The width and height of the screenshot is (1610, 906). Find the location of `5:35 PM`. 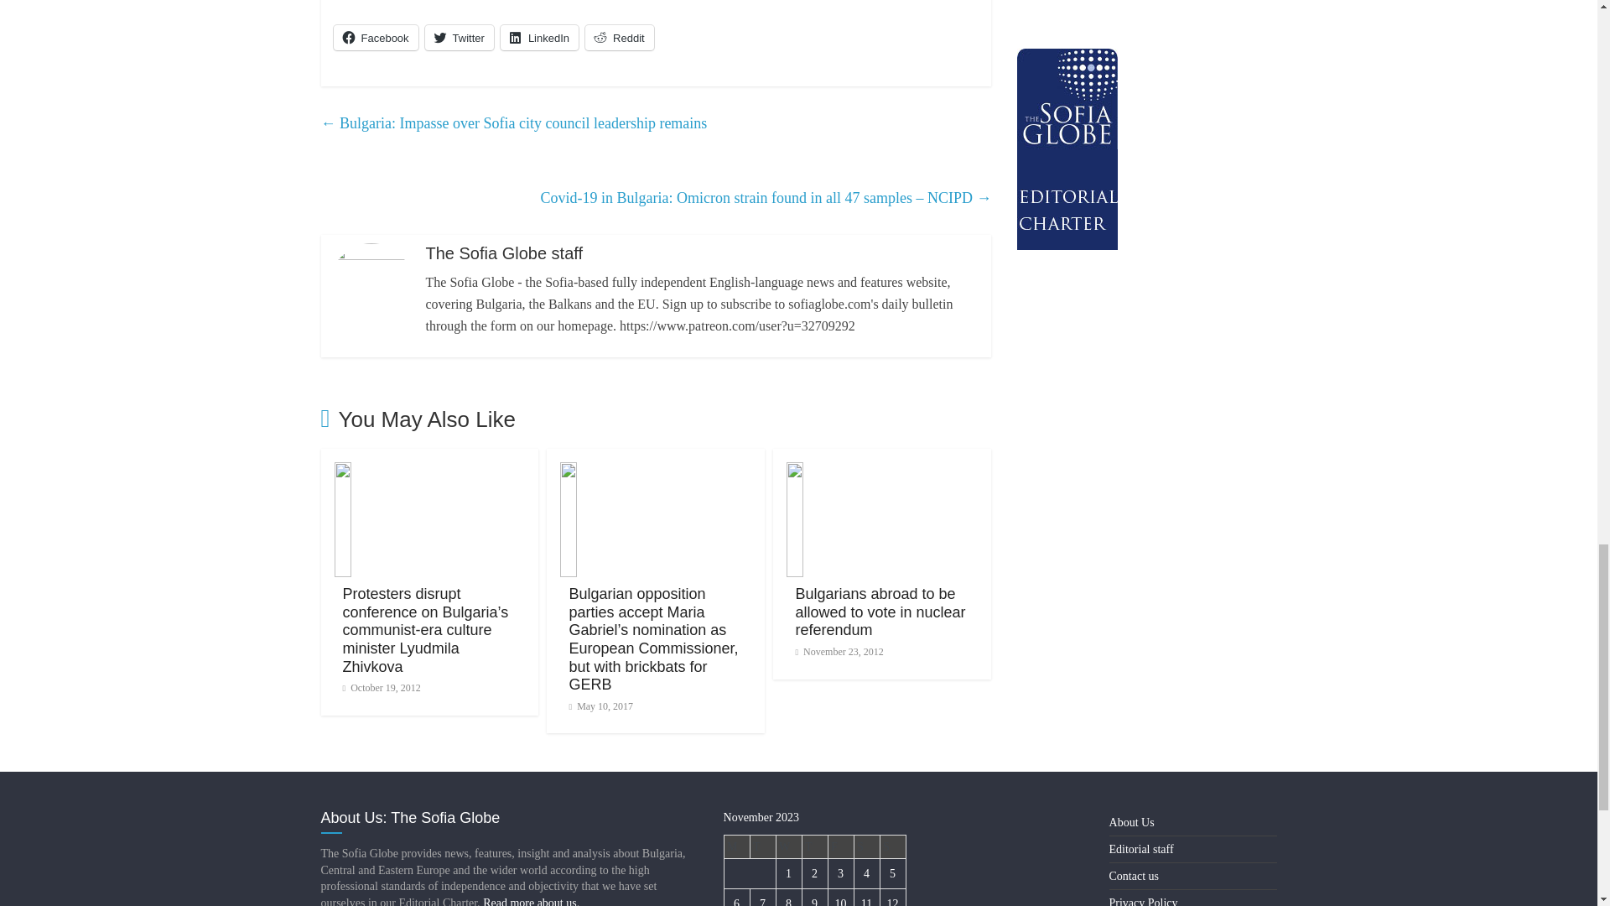

5:35 PM is located at coordinates (381, 688).